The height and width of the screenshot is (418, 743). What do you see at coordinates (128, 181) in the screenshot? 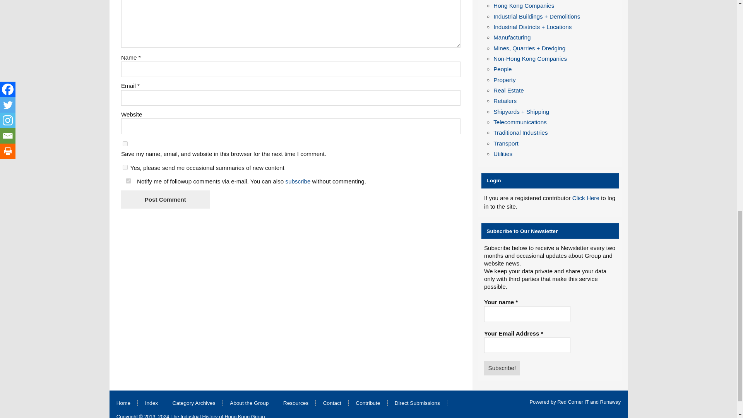
I see `yes` at bounding box center [128, 181].